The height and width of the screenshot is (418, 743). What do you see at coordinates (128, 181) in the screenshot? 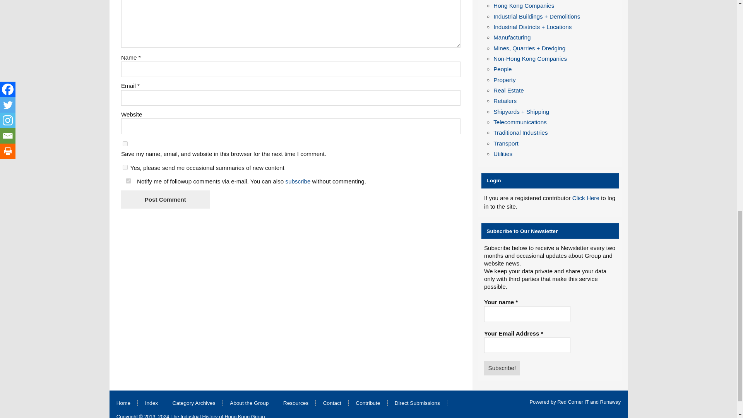
I see `yes` at bounding box center [128, 181].